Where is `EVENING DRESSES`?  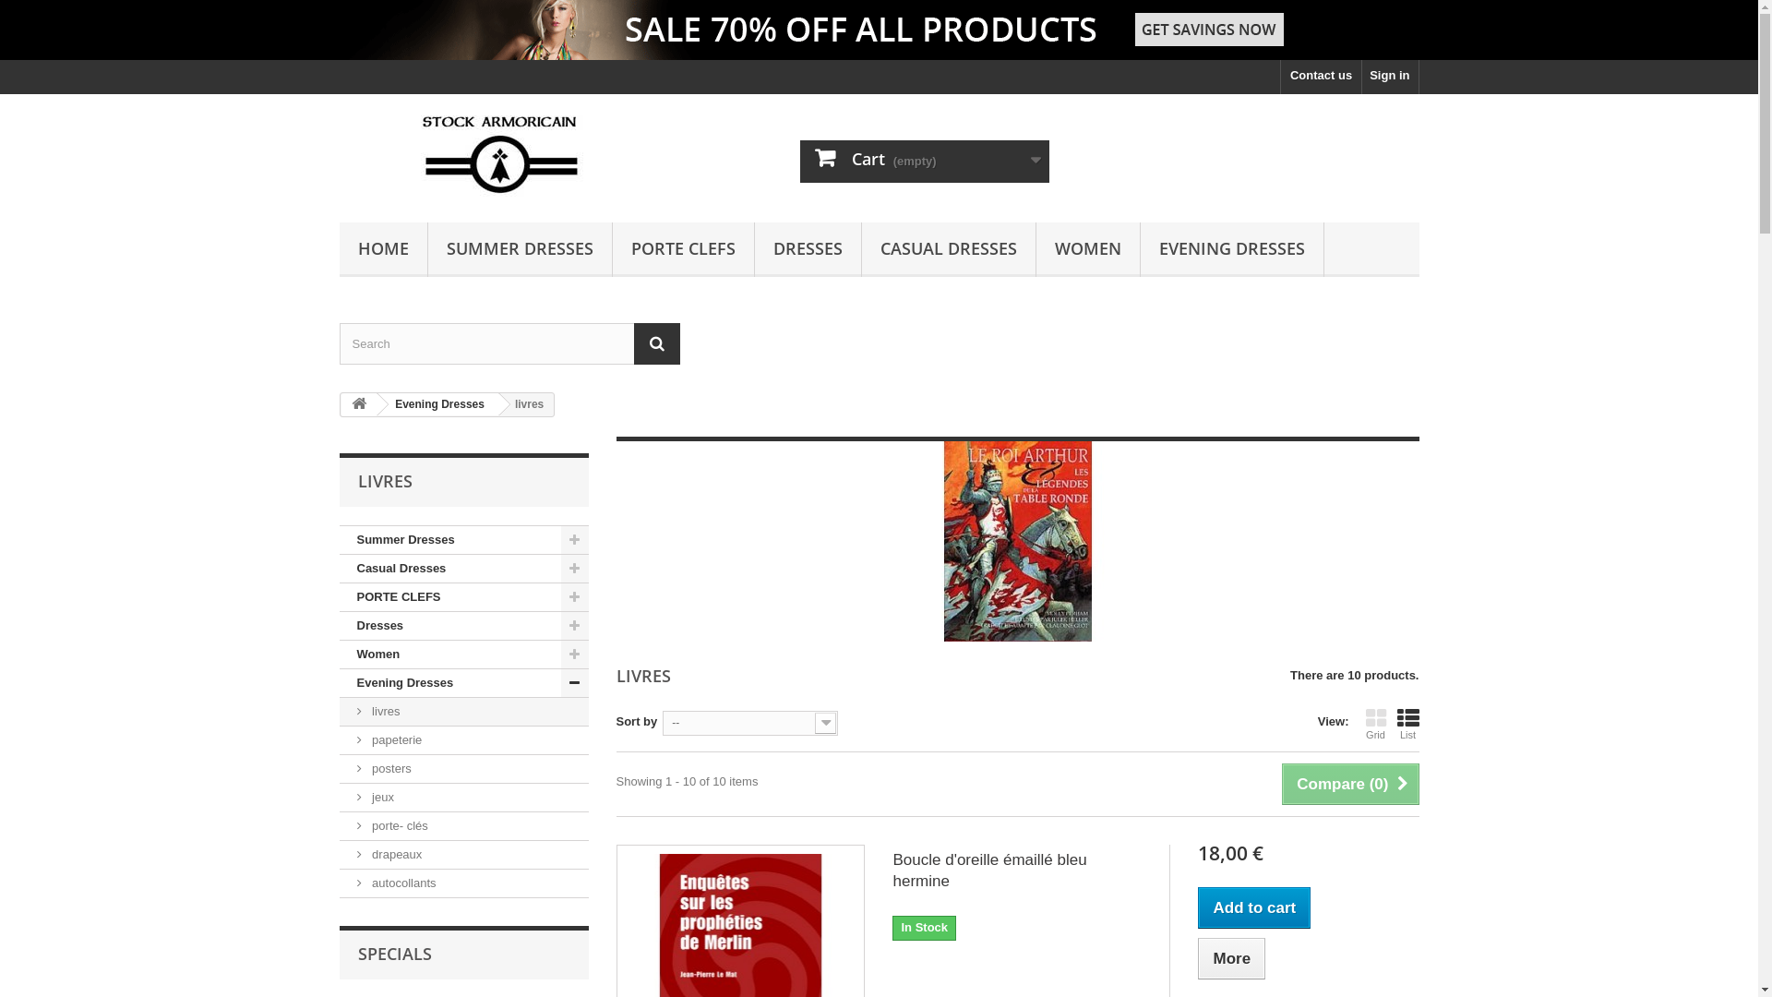 EVENING DRESSES is located at coordinates (1232, 249).